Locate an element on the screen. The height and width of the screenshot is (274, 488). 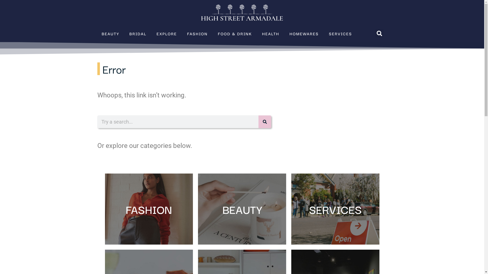
FOOD & DRINK is located at coordinates (235, 33).